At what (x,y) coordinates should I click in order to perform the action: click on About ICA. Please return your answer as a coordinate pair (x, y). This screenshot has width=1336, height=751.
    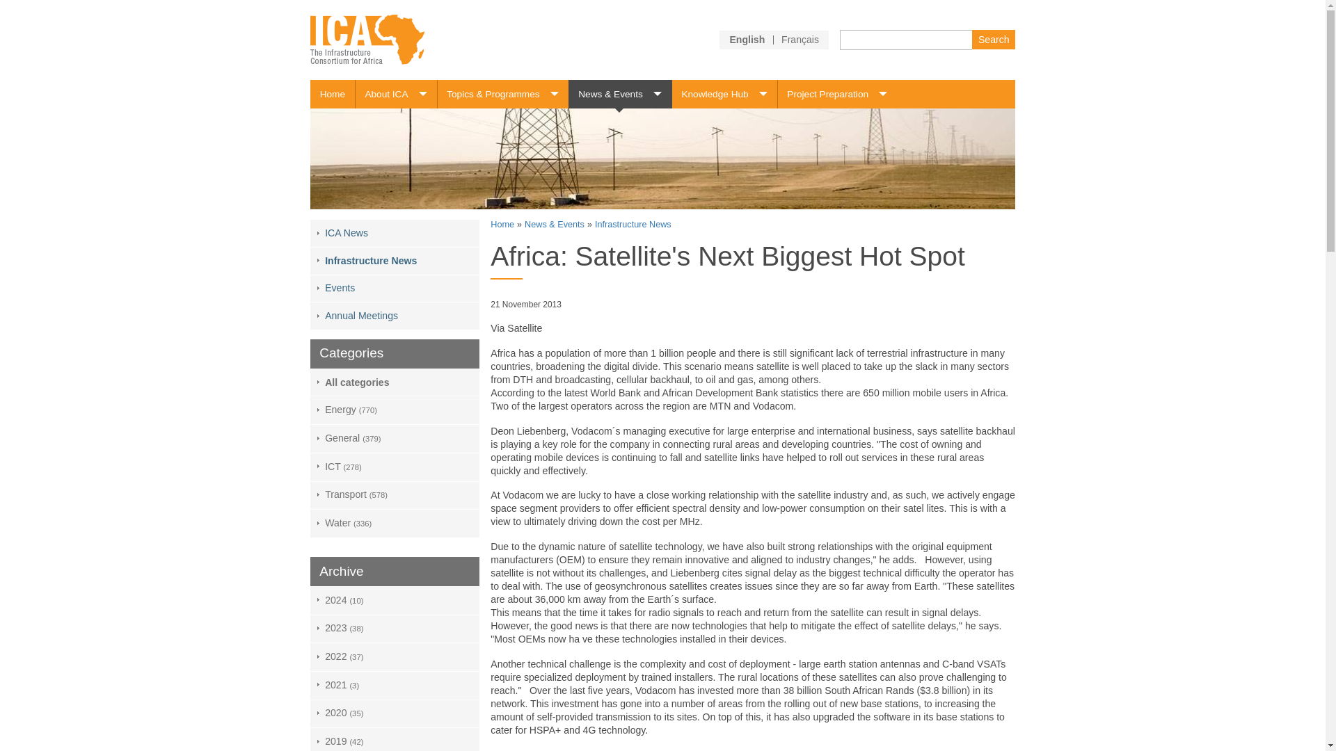
    Looking at the image, I should click on (395, 93).